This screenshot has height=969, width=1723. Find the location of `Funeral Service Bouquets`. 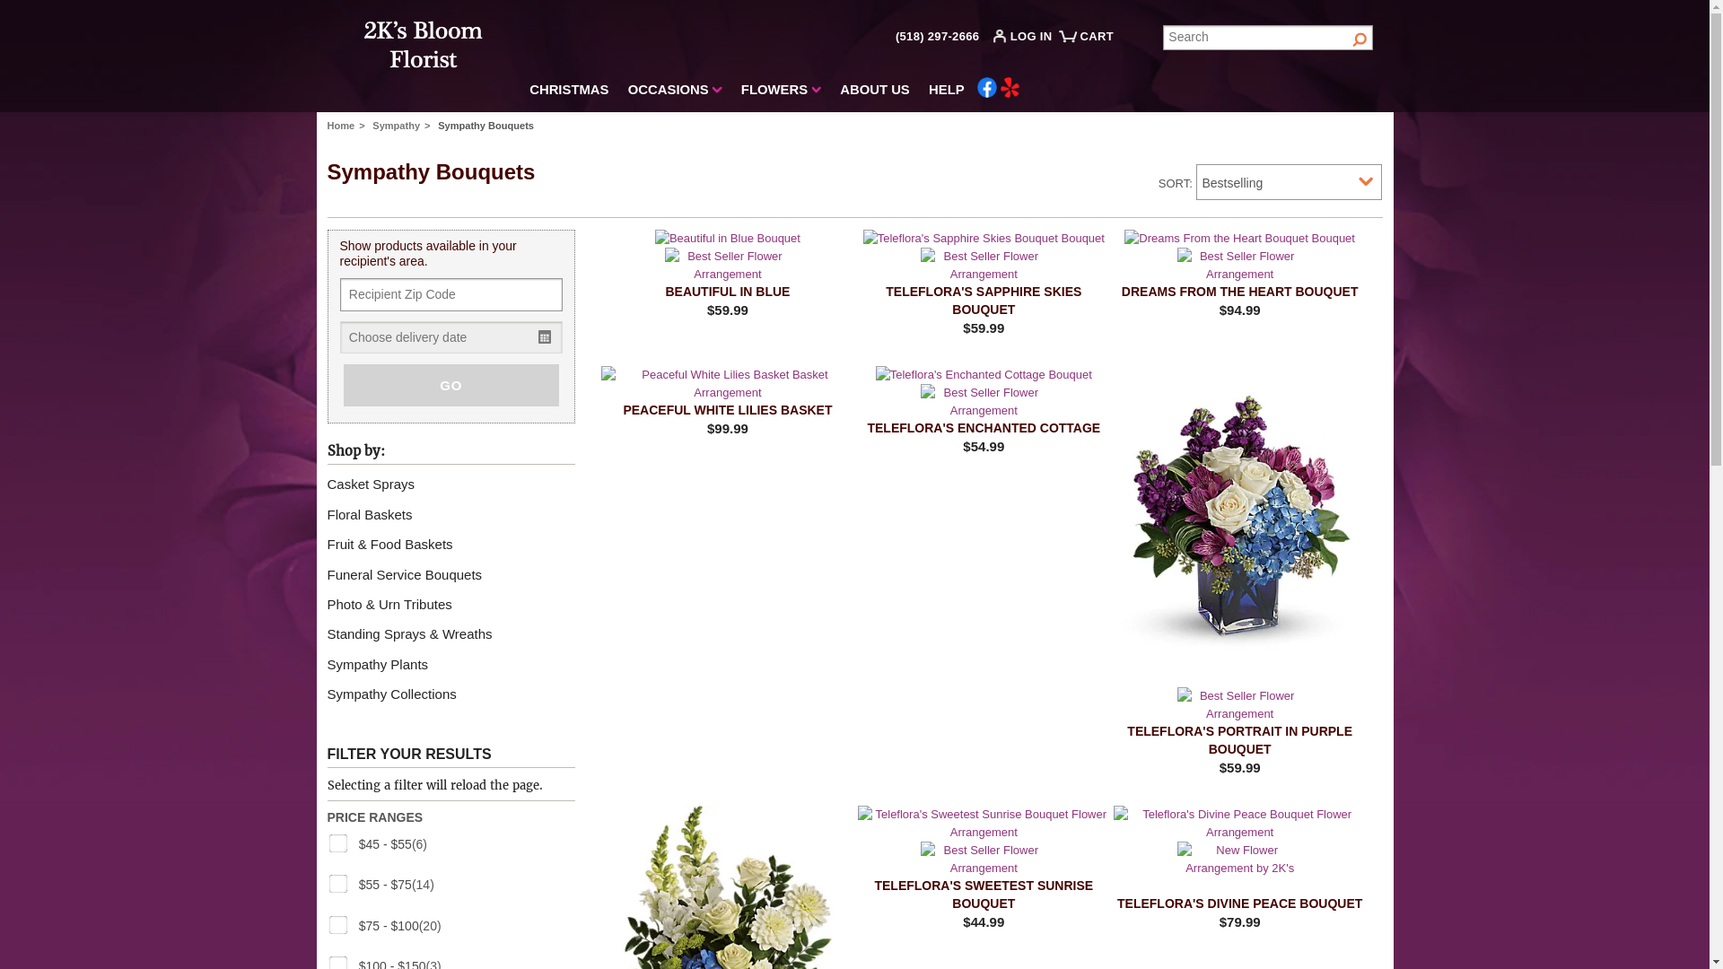

Funeral Service Bouquets is located at coordinates (410, 574).